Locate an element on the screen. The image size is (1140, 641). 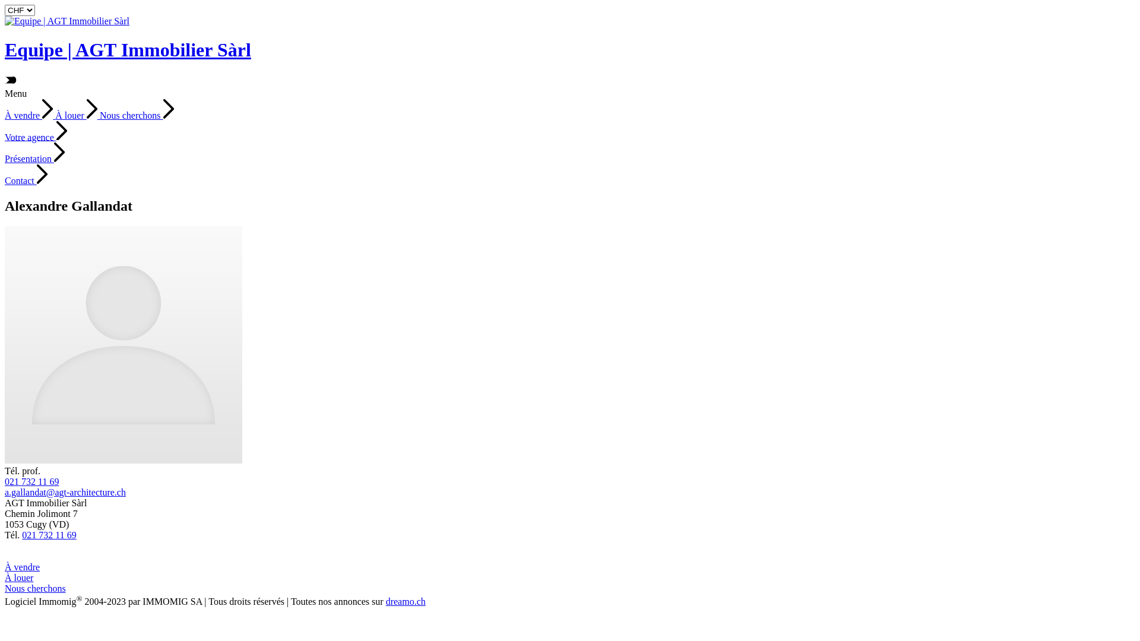
021 732 11 69 is located at coordinates (32, 482).